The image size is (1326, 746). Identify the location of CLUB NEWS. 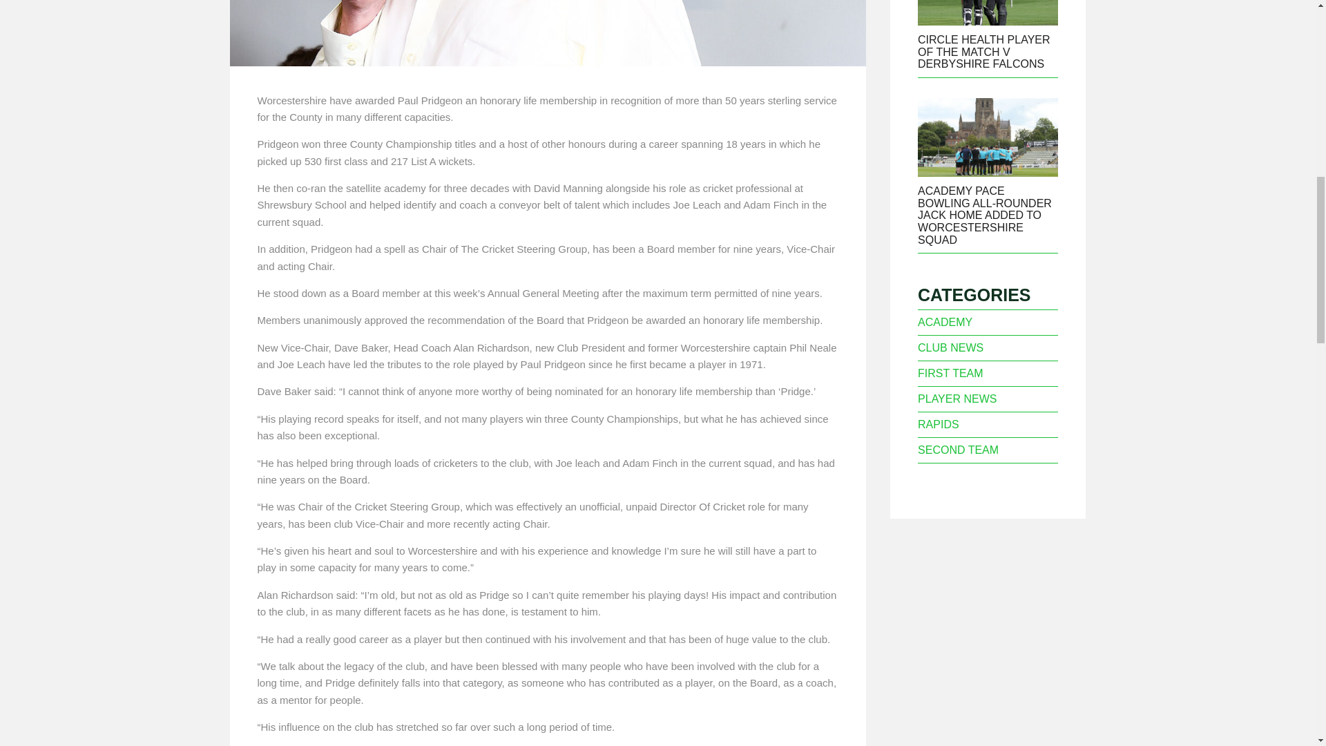
(950, 347).